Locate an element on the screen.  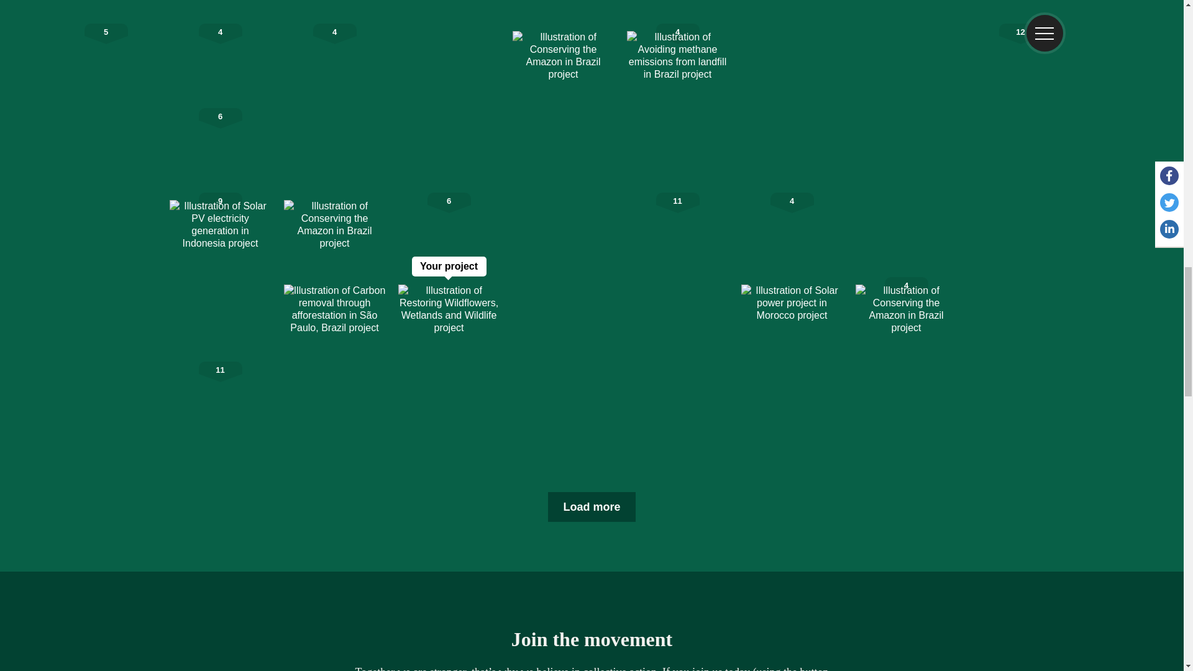
Load more is located at coordinates (591, 507).